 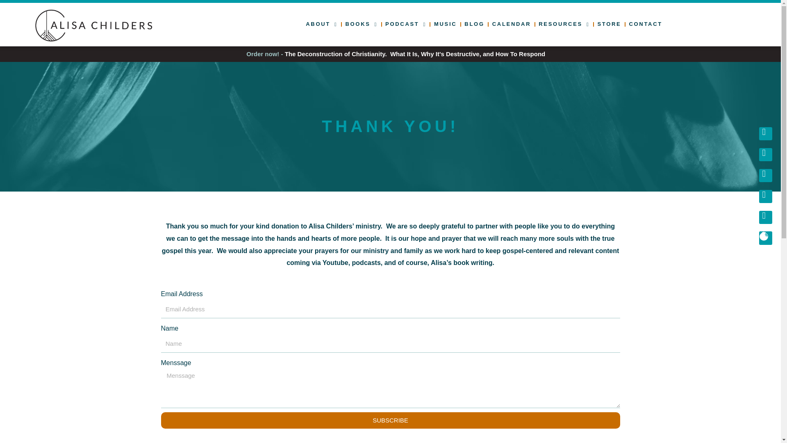 What do you see at coordinates (564, 24) in the screenshot?
I see `RESOURCES` at bounding box center [564, 24].